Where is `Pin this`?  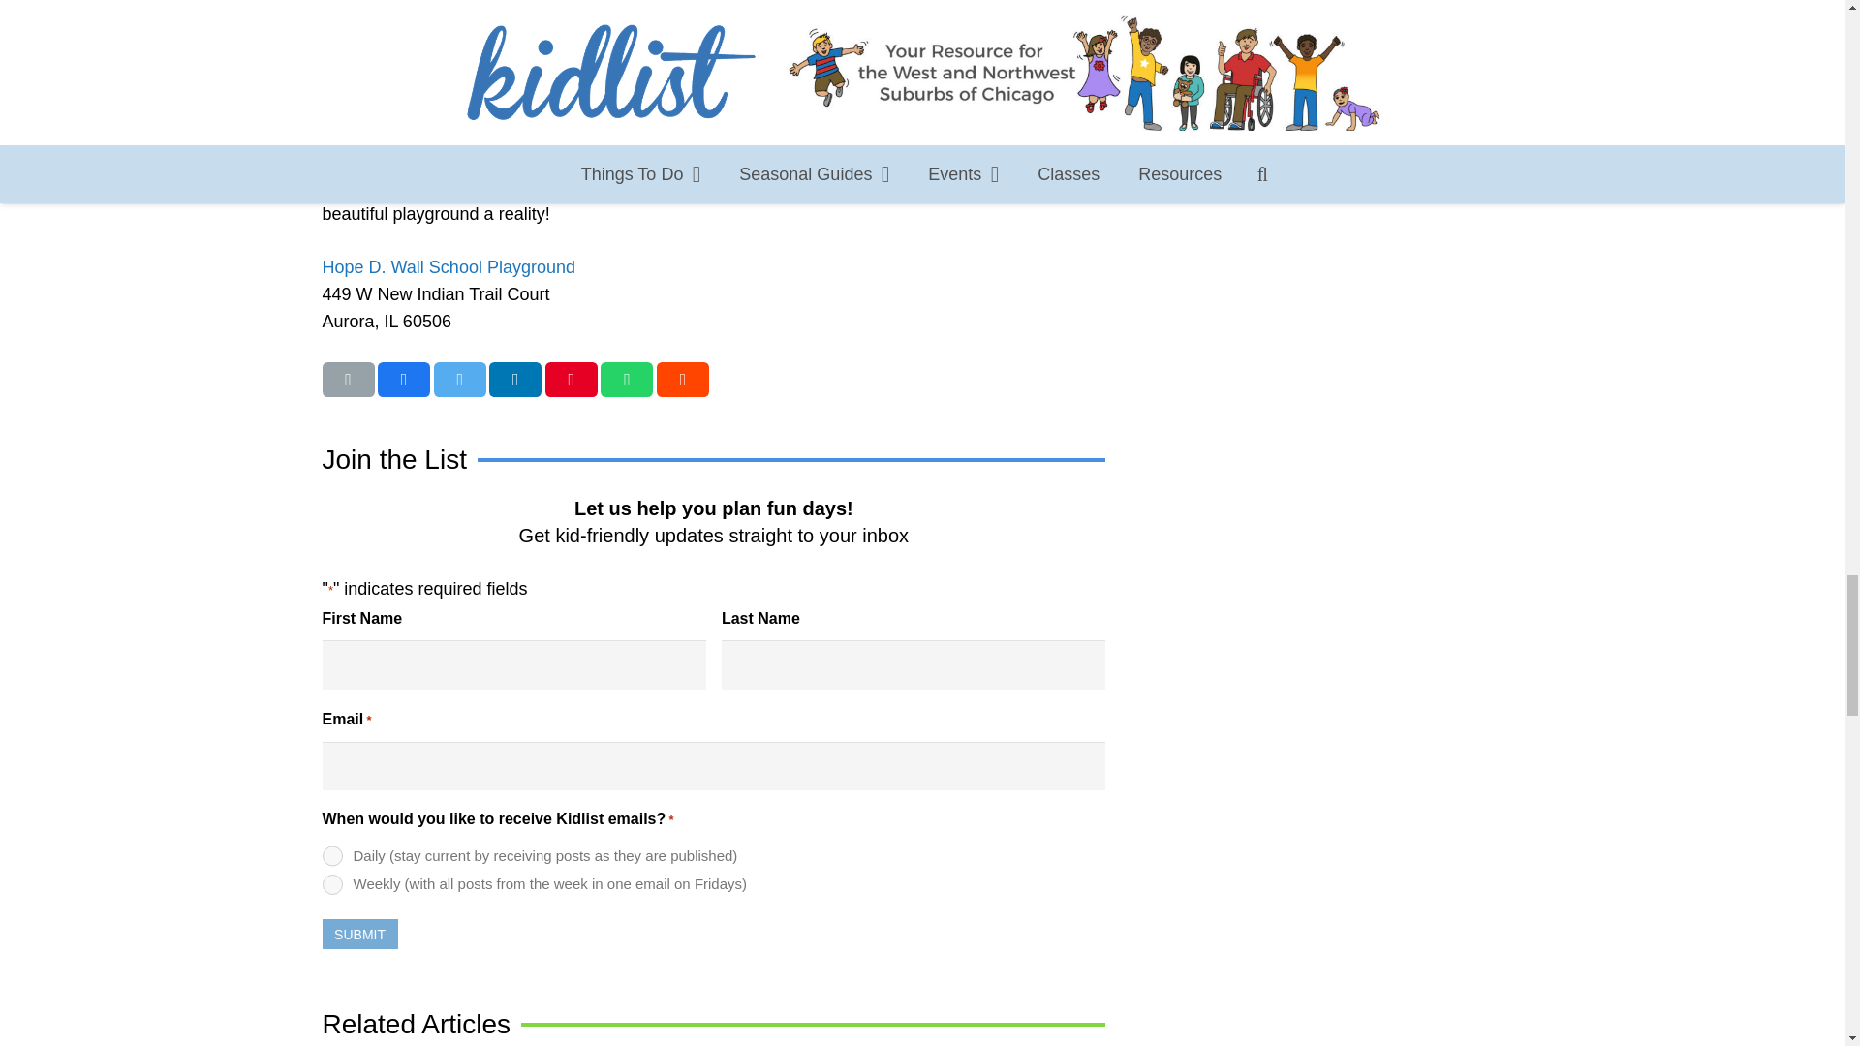 Pin this is located at coordinates (571, 380).